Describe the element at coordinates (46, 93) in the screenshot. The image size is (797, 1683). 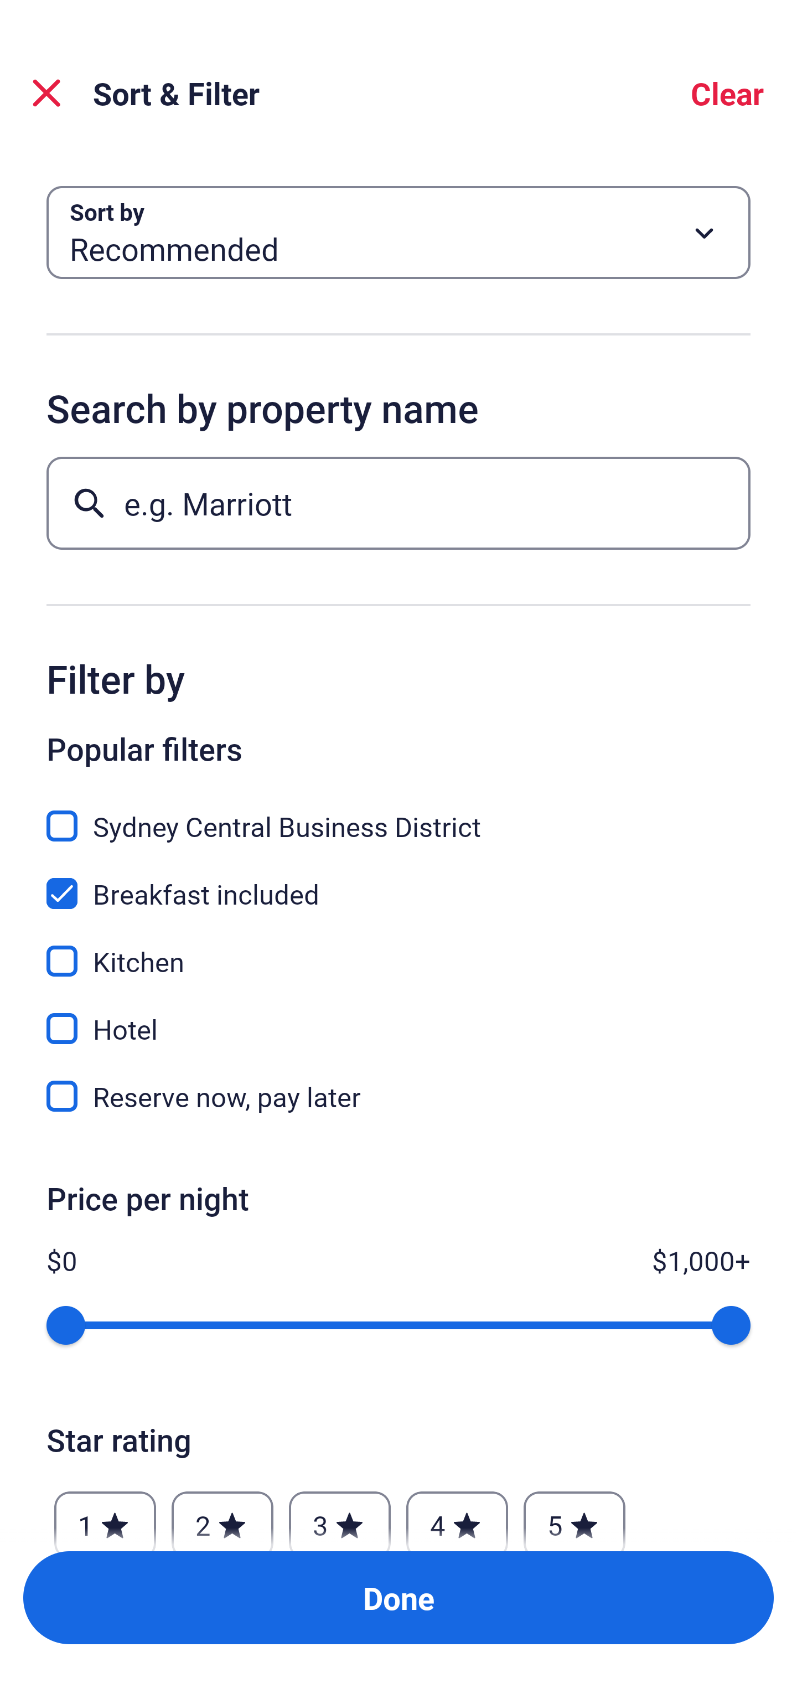
I see `Close Sort and Filter` at that location.